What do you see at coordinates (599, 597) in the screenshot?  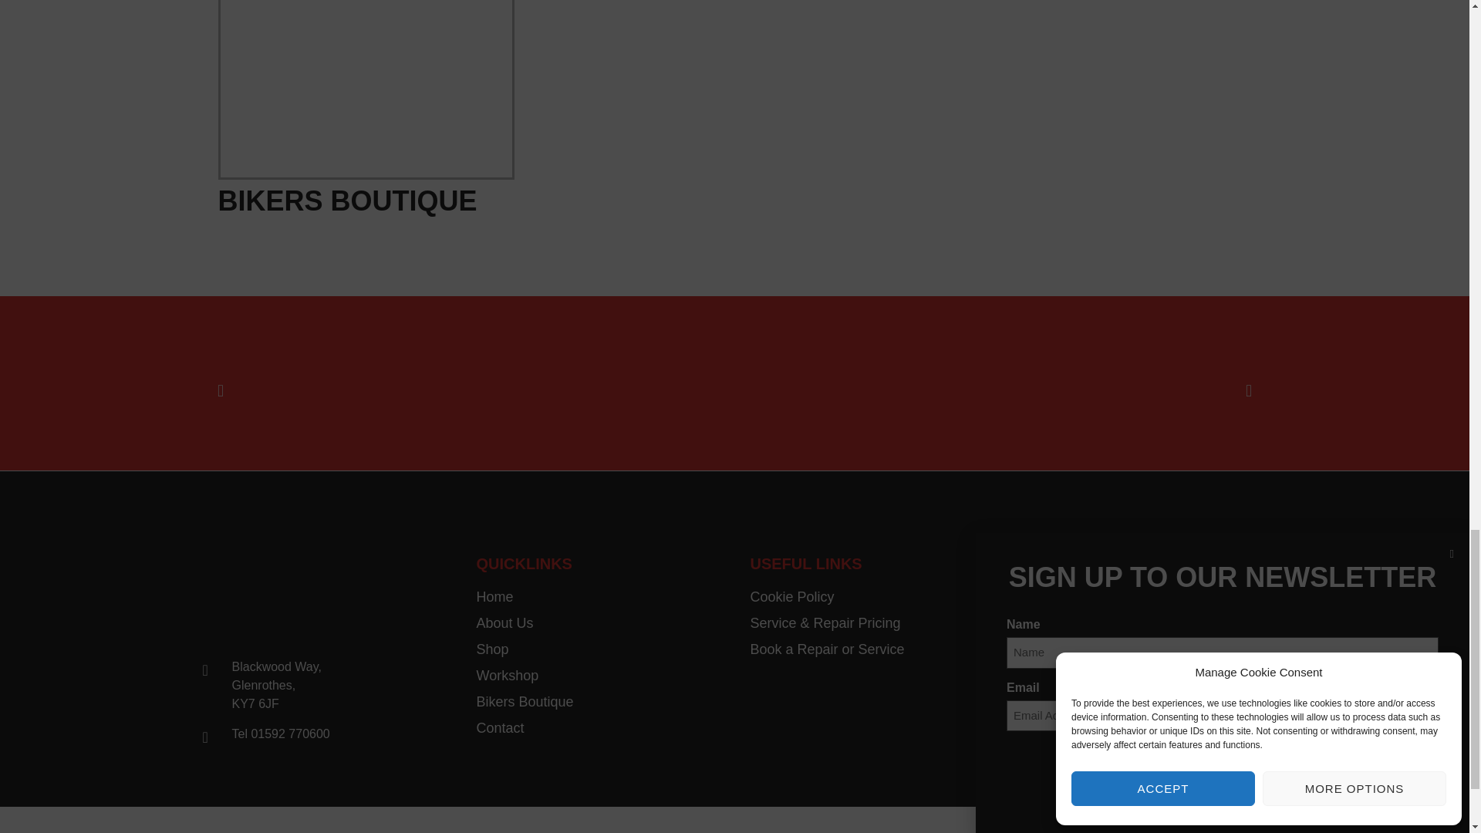 I see `Home` at bounding box center [599, 597].